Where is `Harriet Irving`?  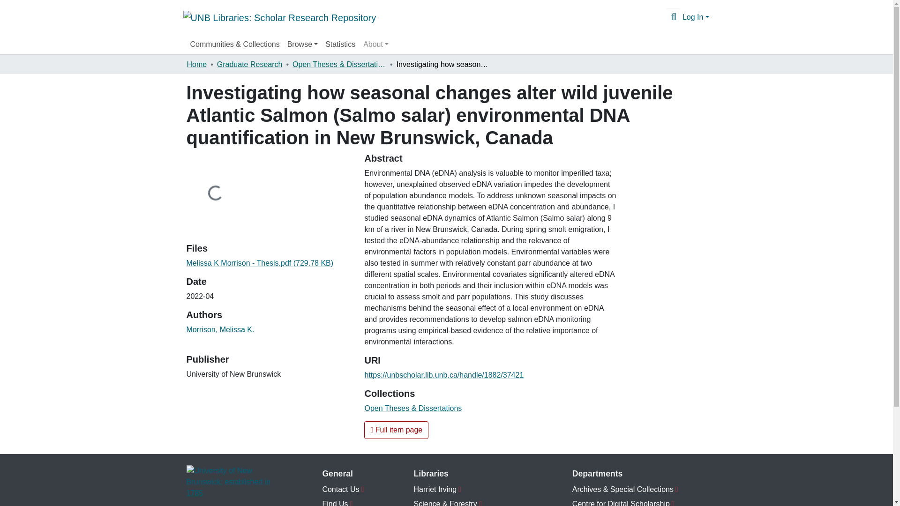 Harriet Irving is located at coordinates (472, 490).